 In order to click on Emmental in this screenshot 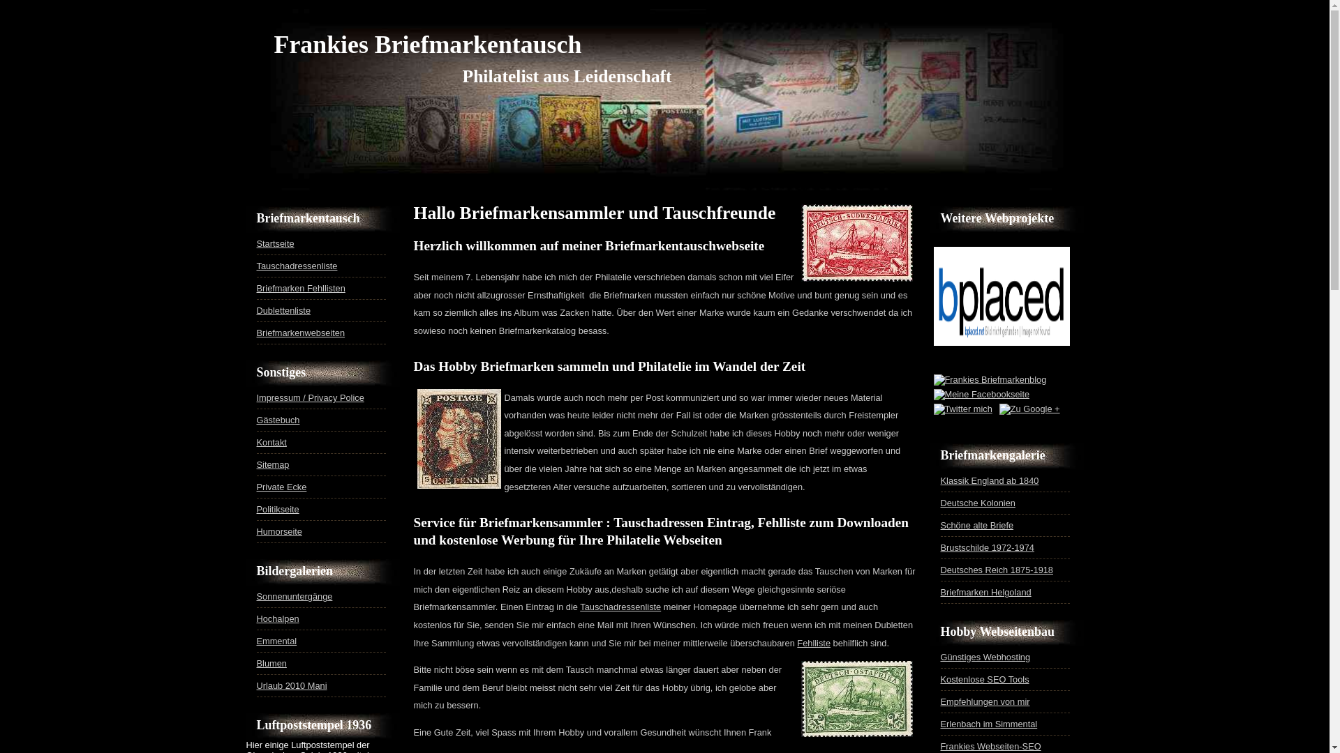, I will do `click(277, 641)`.